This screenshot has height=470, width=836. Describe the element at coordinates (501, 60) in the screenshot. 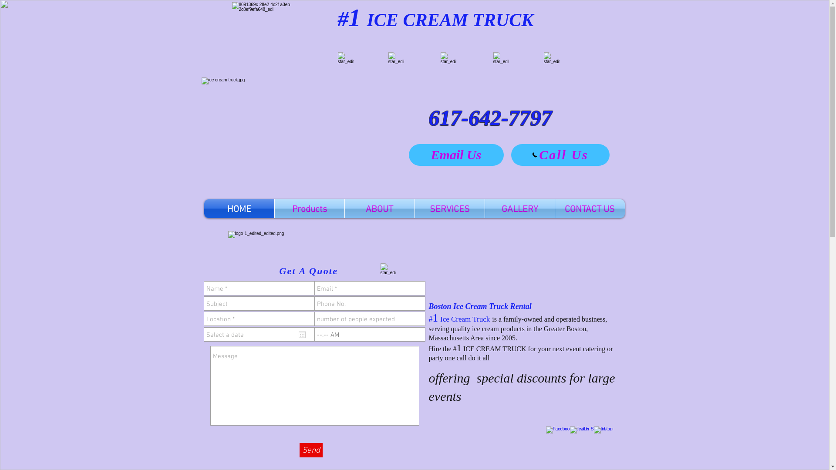

I see `IMG_2077%20-%20Copy%20-%20Copy_edited.pn` at that location.